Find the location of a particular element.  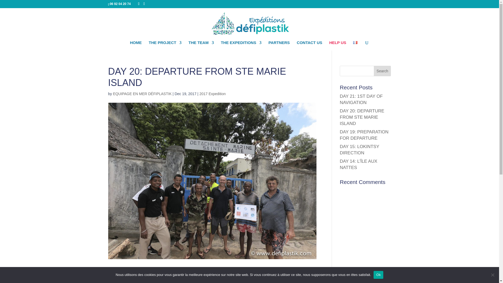

THE EXPEDITIONS is located at coordinates (241, 46).